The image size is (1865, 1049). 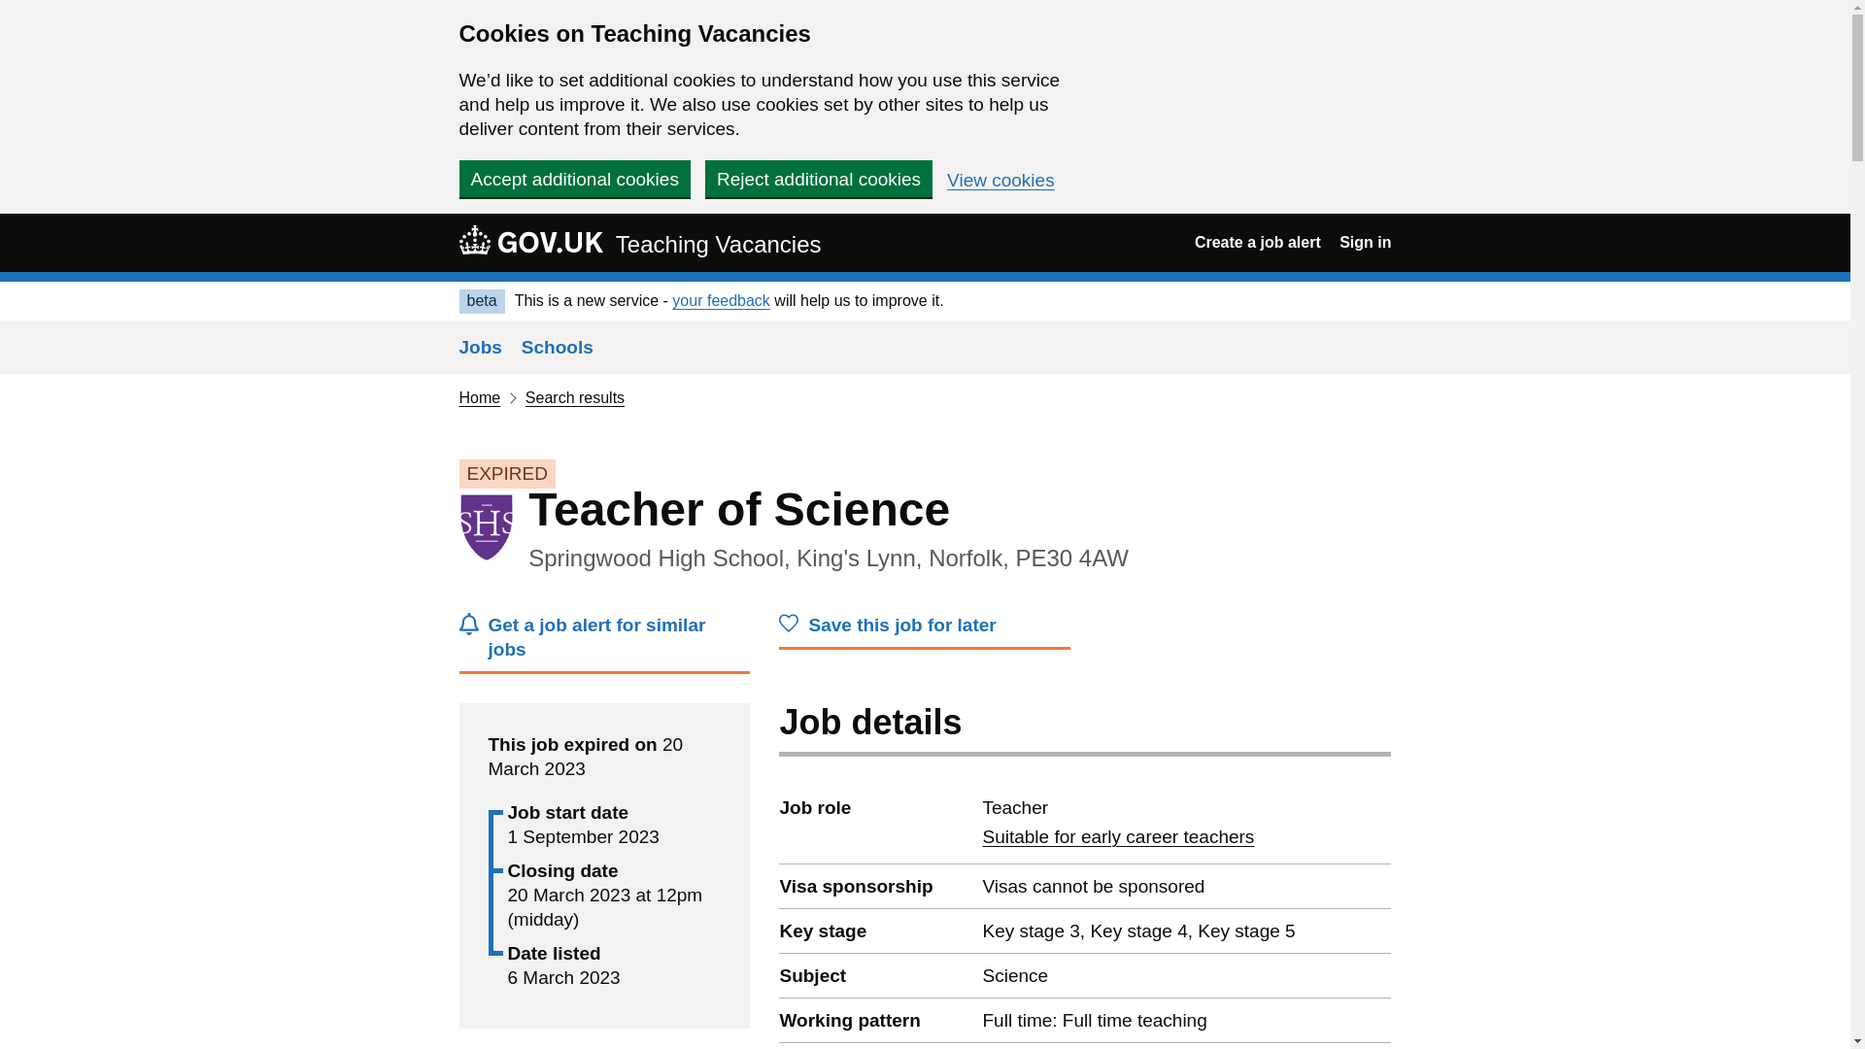 What do you see at coordinates (818, 179) in the screenshot?
I see `Skip to main content` at bounding box center [818, 179].